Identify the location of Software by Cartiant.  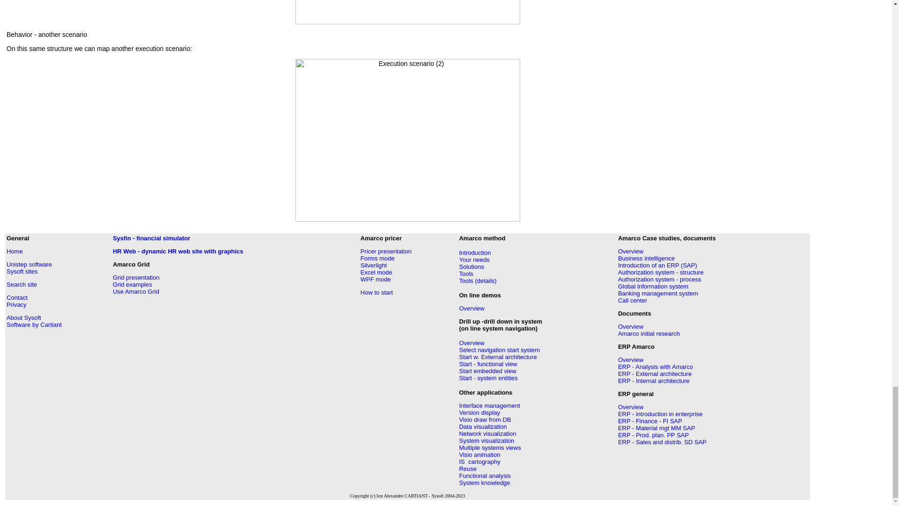
(34, 325).